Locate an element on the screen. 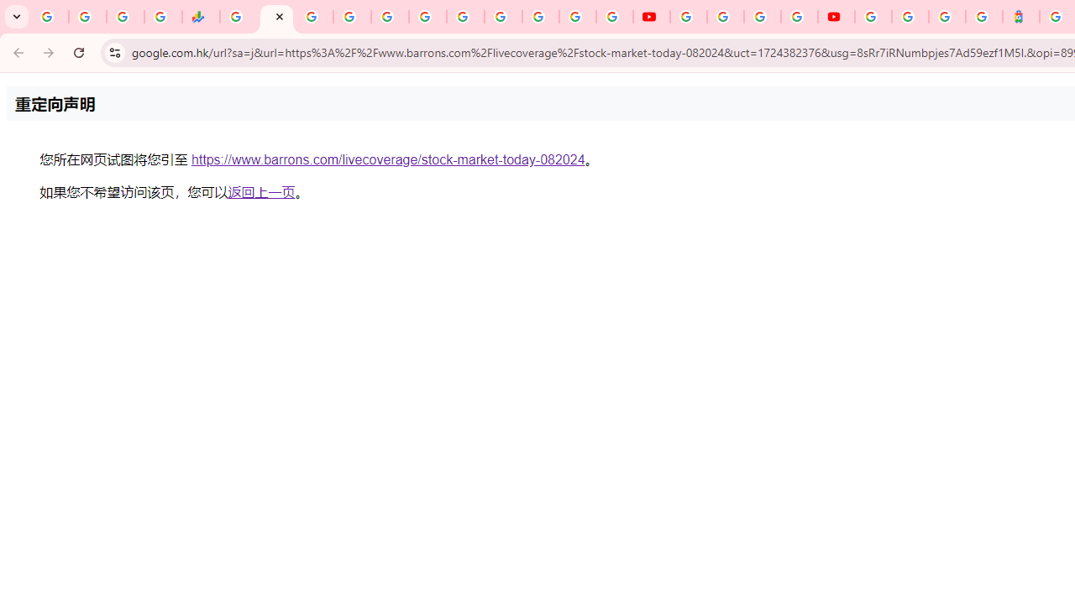 Image resolution: width=1075 pixels, height=604 pixels. YouTube is located at coordinates (689, 17).